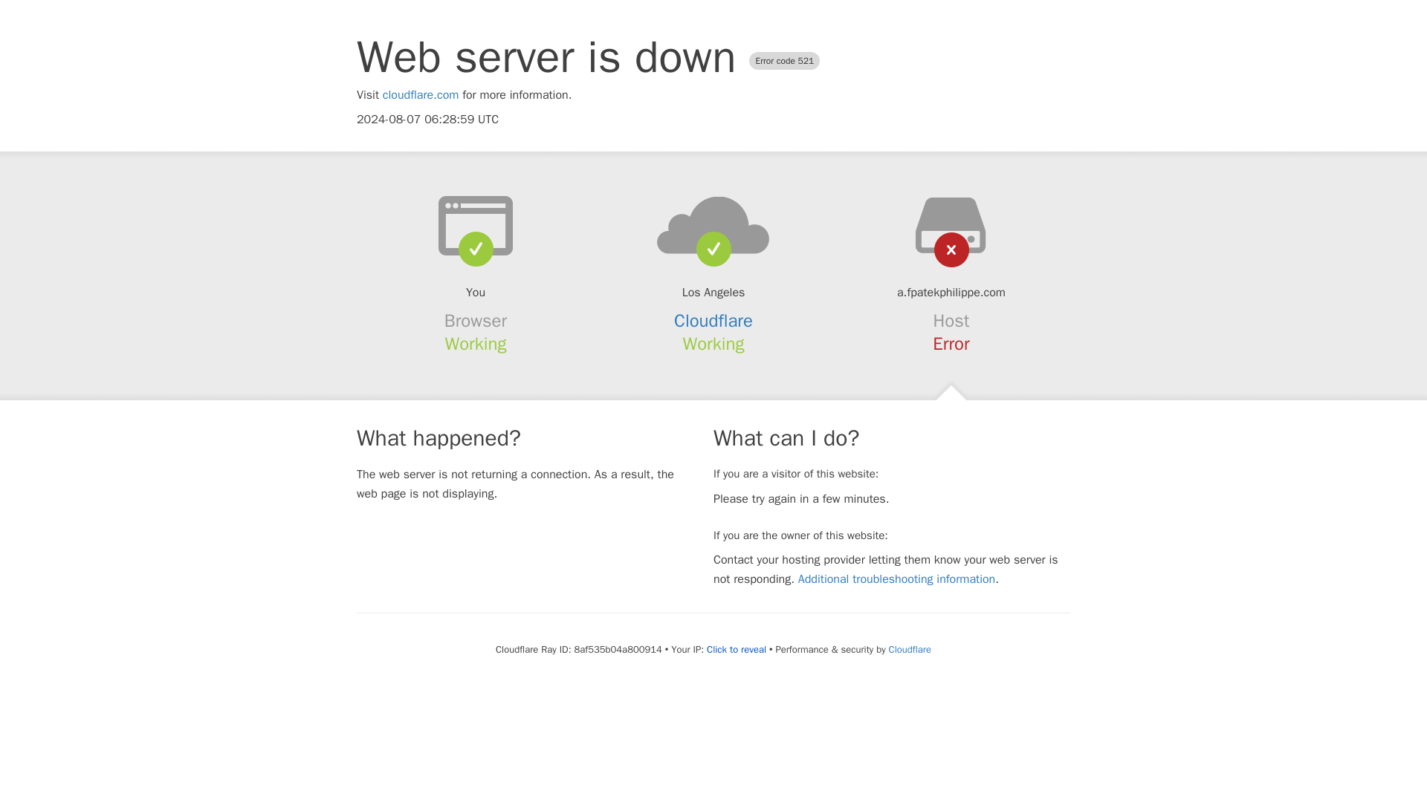 Image resolution: width=1427 pixels, height=802 pixels. What do you see at coordinates (713, 321) in the screenshot?
I see `Cloudflare` at bounding box center [713, 321].